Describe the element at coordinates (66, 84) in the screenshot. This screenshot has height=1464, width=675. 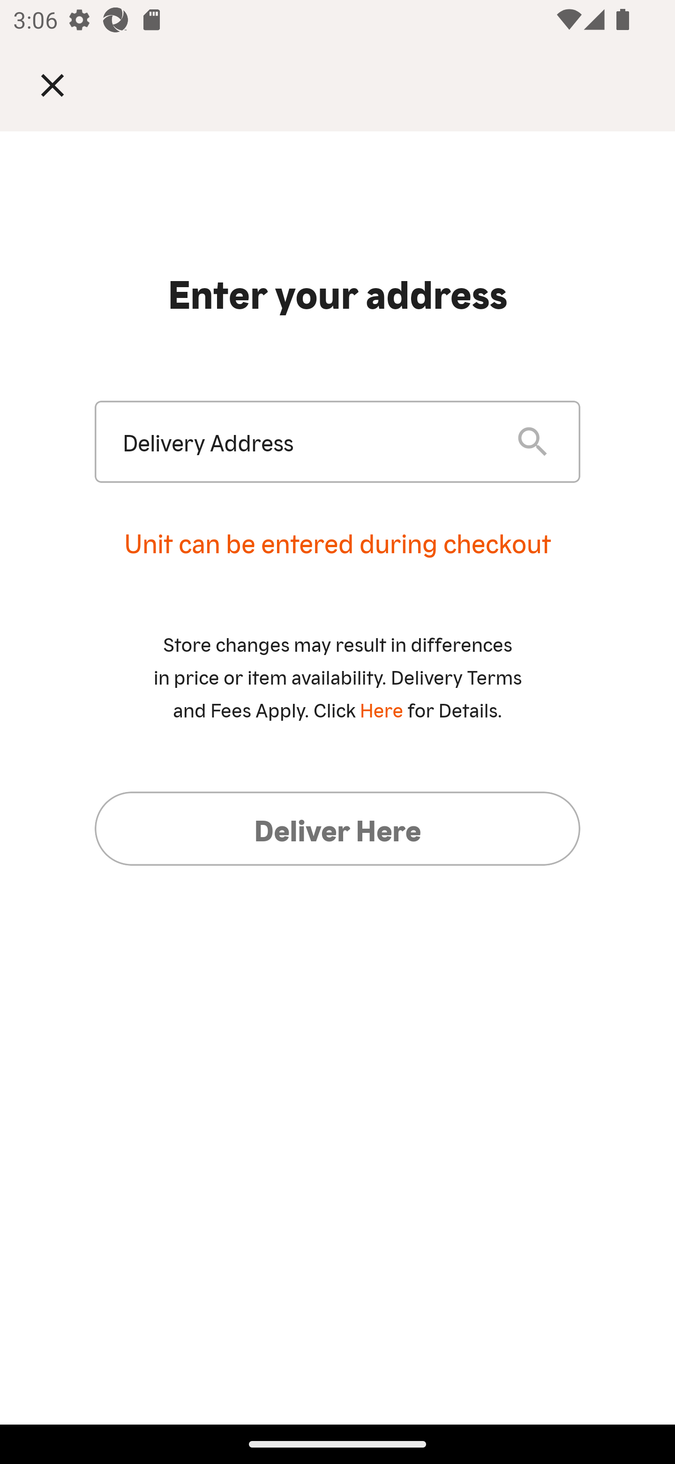
I see `` at that location.